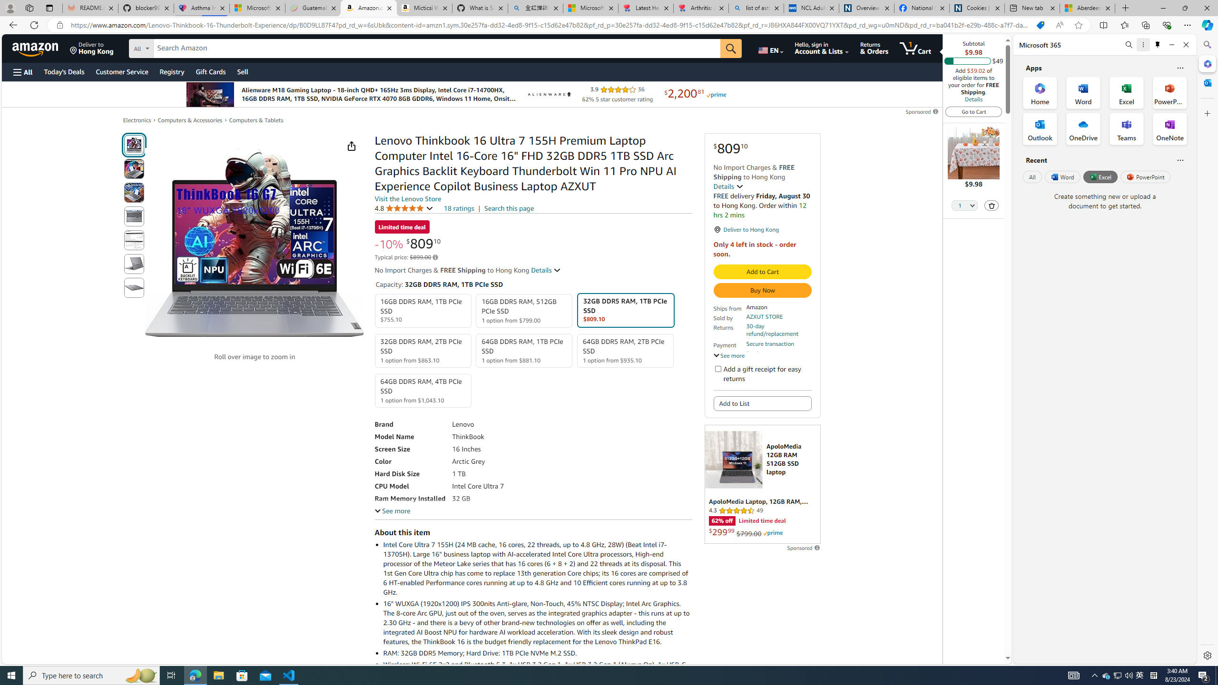 Image resolution: width=1218 pixels, height=685 pixels. What do you see at coordinates (36, 48) in the screenshot?
I see `Amazon` at bounding box center [36, 48].